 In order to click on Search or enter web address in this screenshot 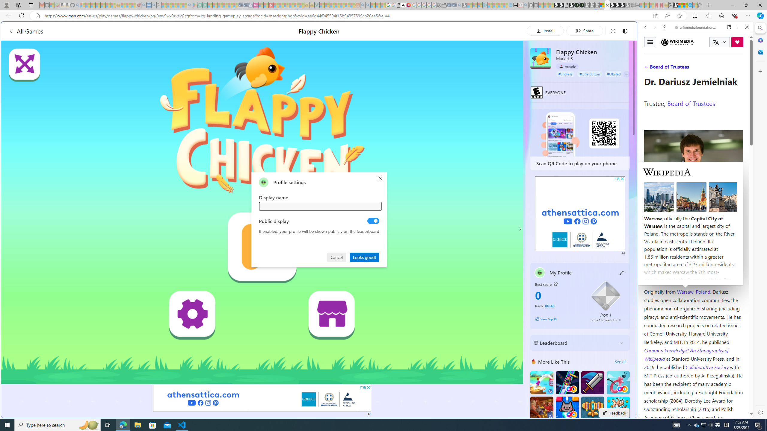, I will do `click(486, 57)`.